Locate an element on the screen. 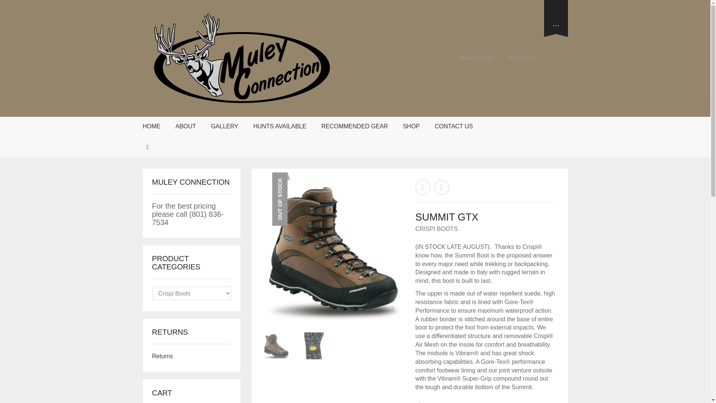 The image size is (716, 403). SHOP is located at coordinates (411, 127).